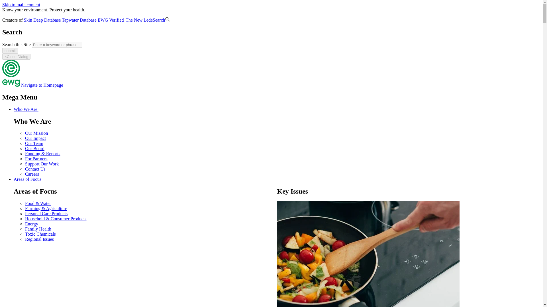 The width and height of the screenshot is (547, 307). Describe the element at coordinates (39, 239) in the screenshot. I see `Regional Issues` at that location.